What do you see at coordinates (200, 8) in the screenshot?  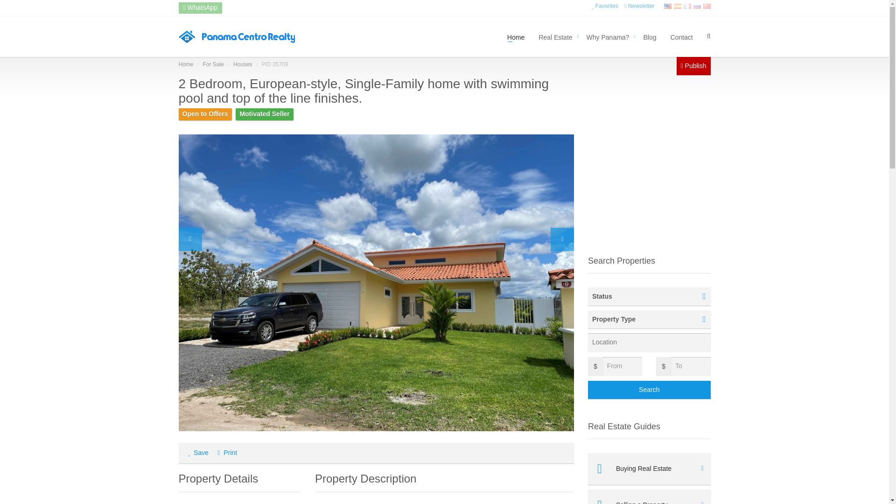 I see `WhatsApp` at bounding box center [200, 8].